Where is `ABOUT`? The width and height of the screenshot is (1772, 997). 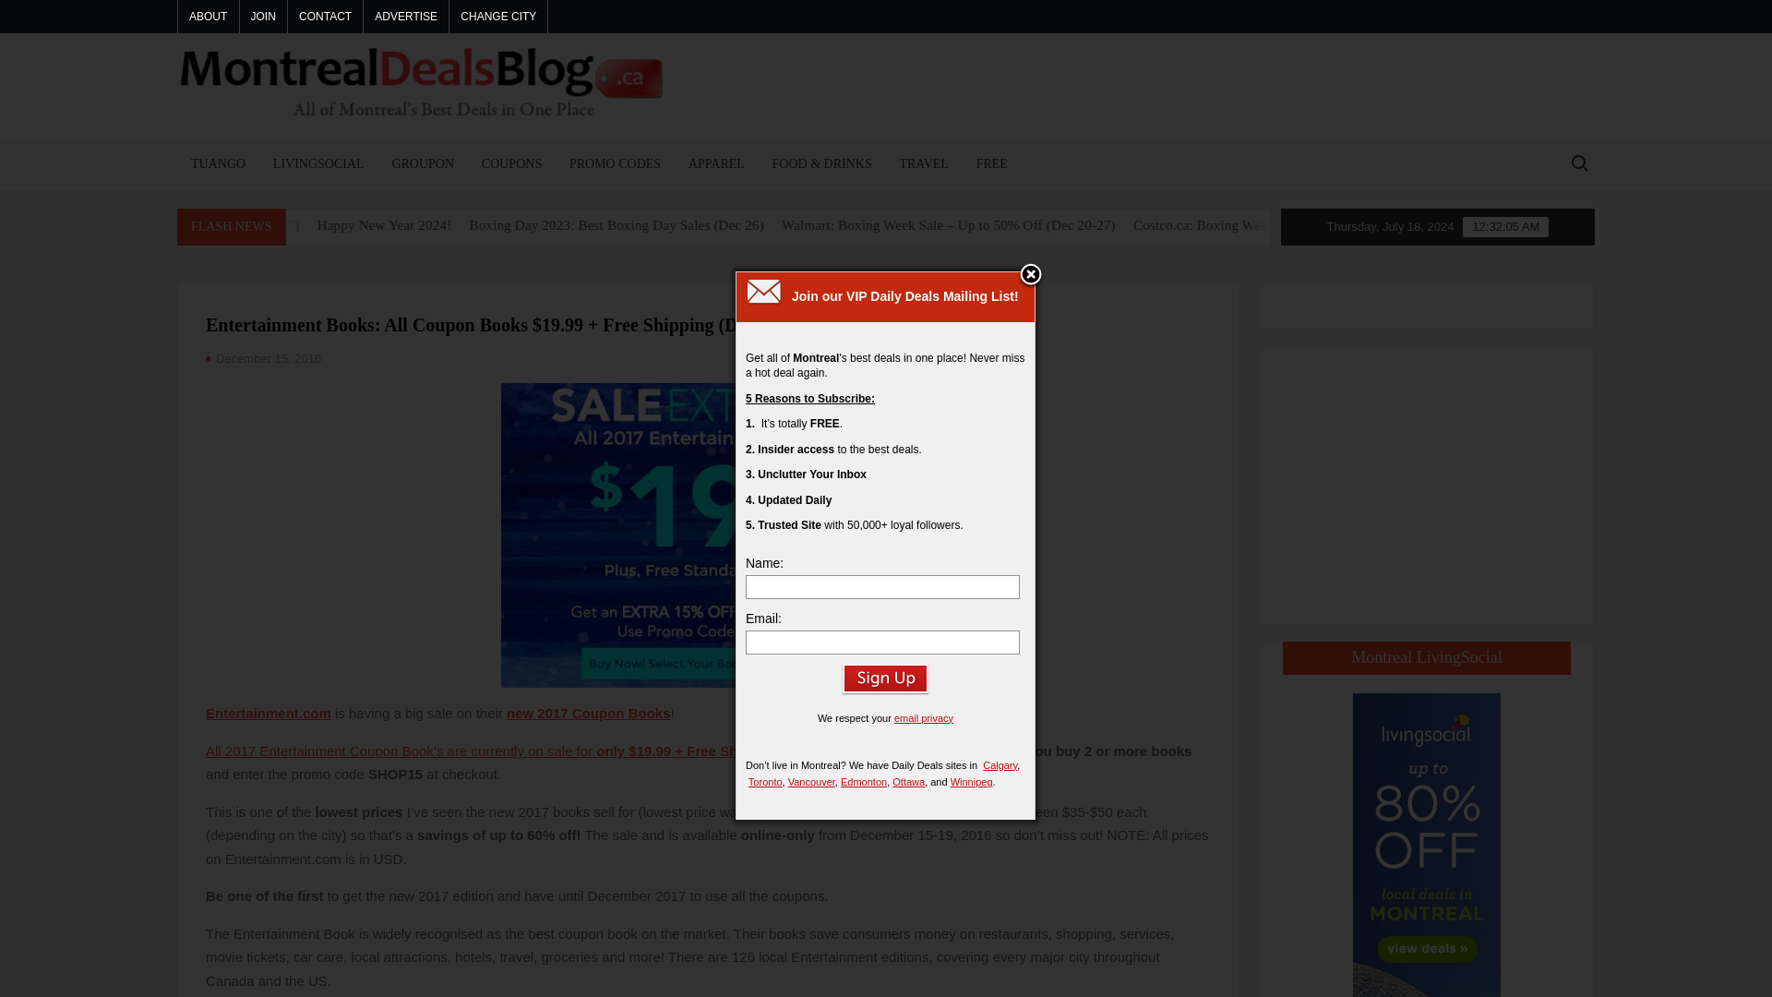
ABOUT is located at coordinates (208, 17).